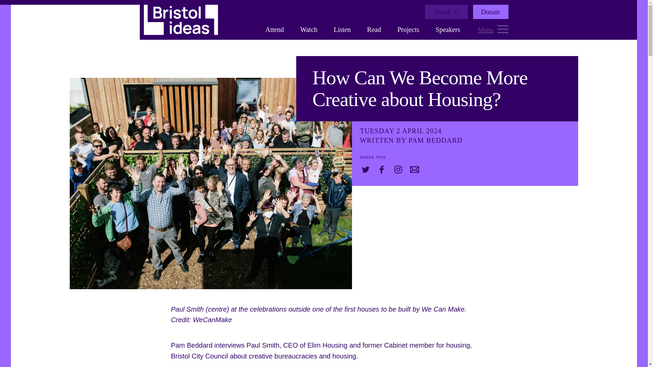 Image resolution: width=653 pixels, height=367 pixels. I want to click on Attend, so click(274, 30).